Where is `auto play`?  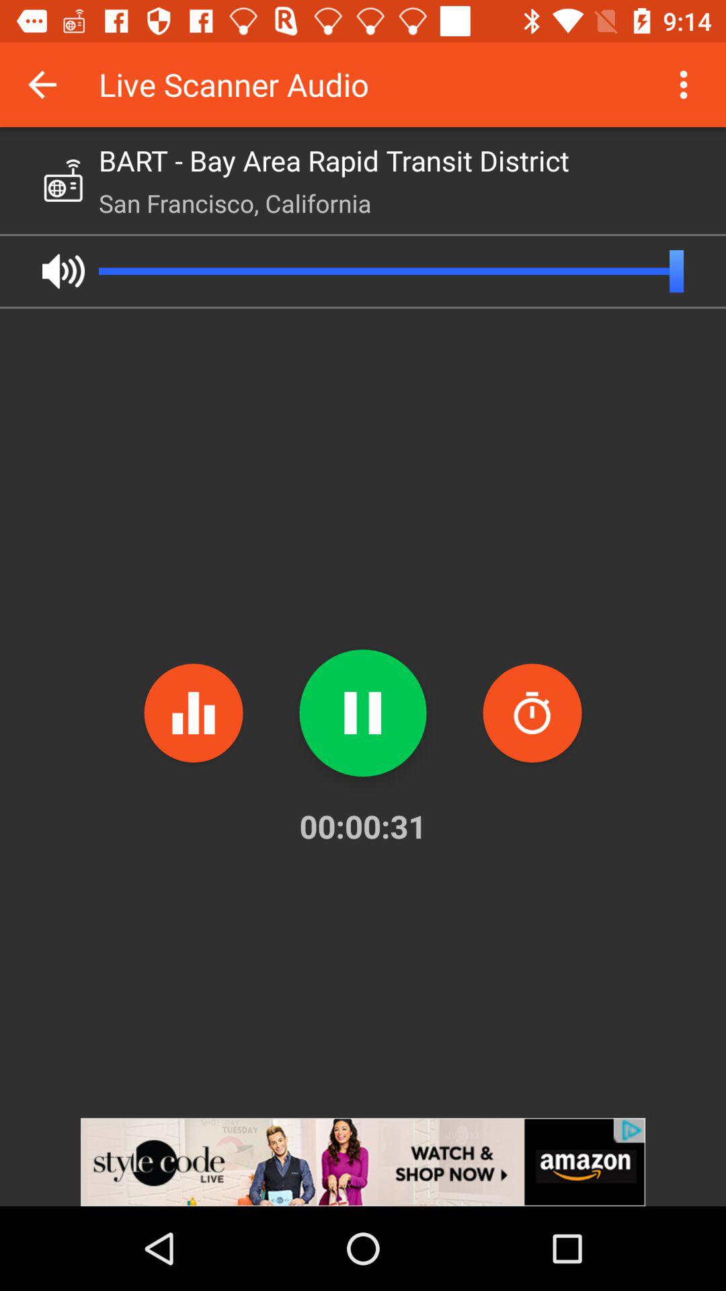 auto play is located at coordinates (63, 272).